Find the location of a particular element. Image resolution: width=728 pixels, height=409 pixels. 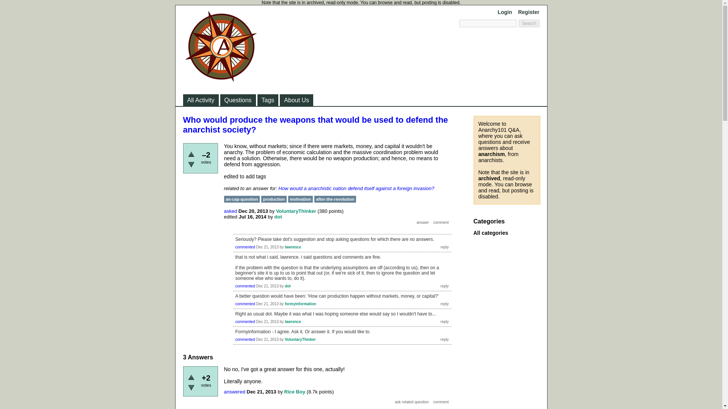

Reply to this comment is located at coordinates (444, 304).